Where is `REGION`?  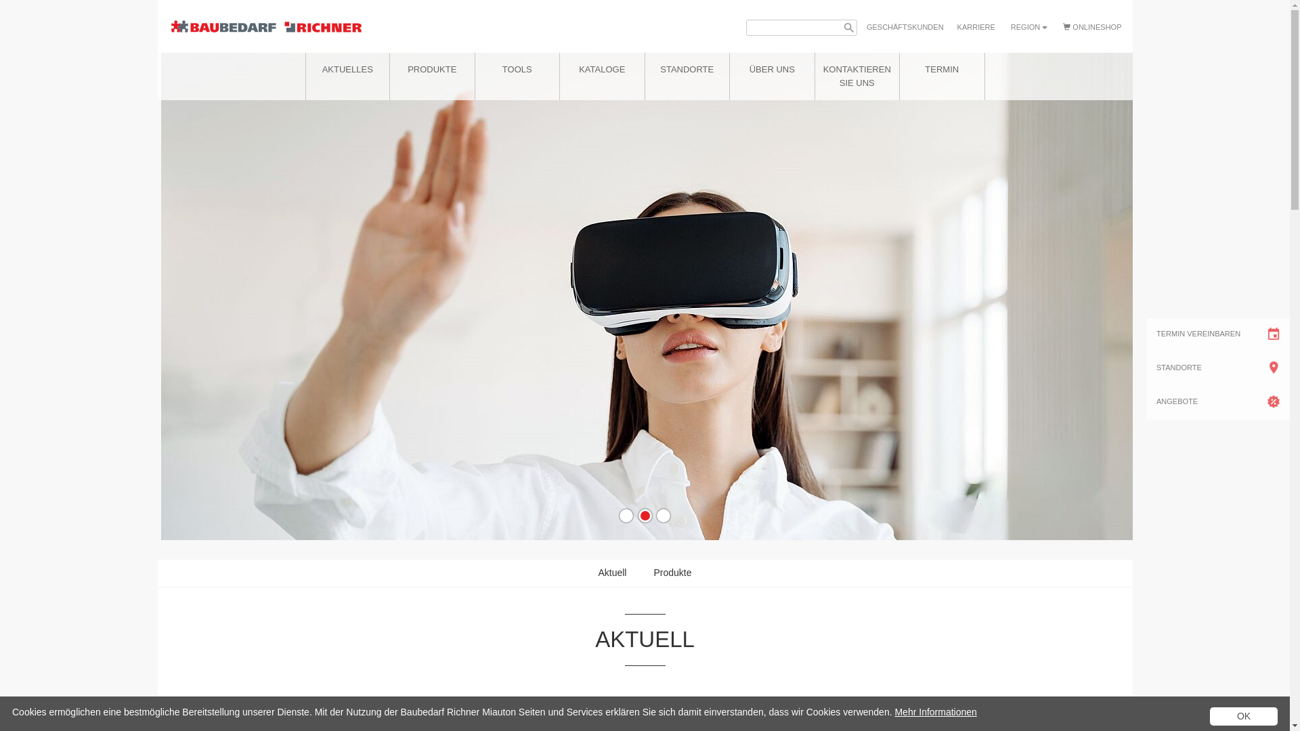 REGION is located at coordinates (1029, 27).